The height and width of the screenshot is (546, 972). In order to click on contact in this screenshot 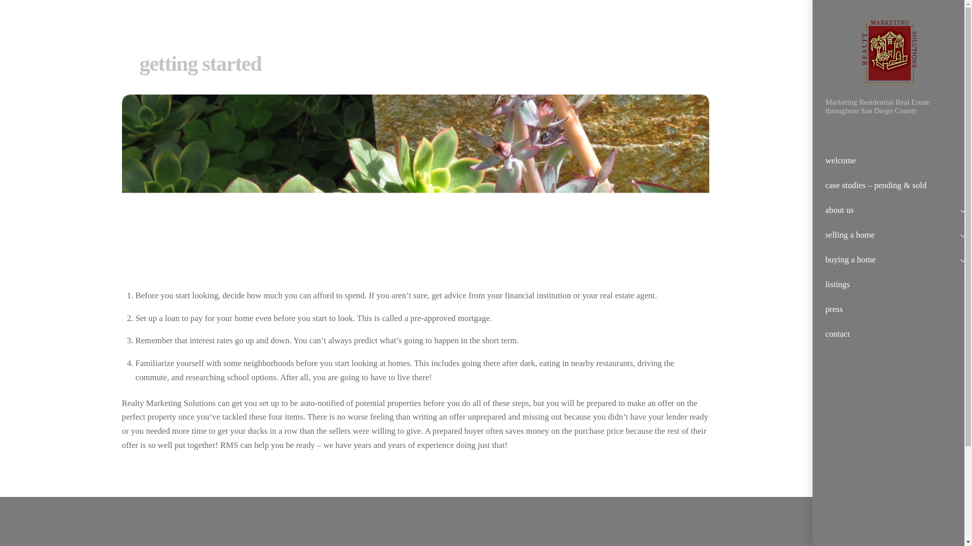, I will do `click(888, 334)`.